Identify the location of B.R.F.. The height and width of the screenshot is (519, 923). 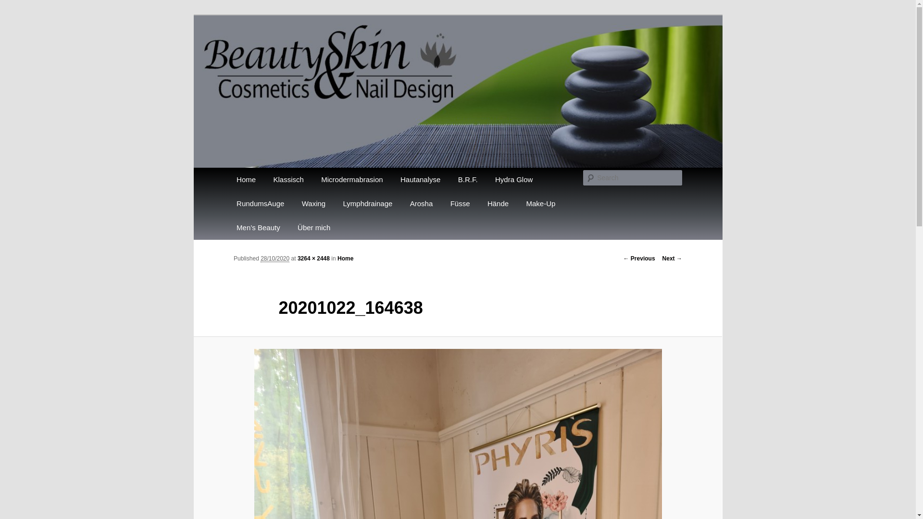
(468, 180).